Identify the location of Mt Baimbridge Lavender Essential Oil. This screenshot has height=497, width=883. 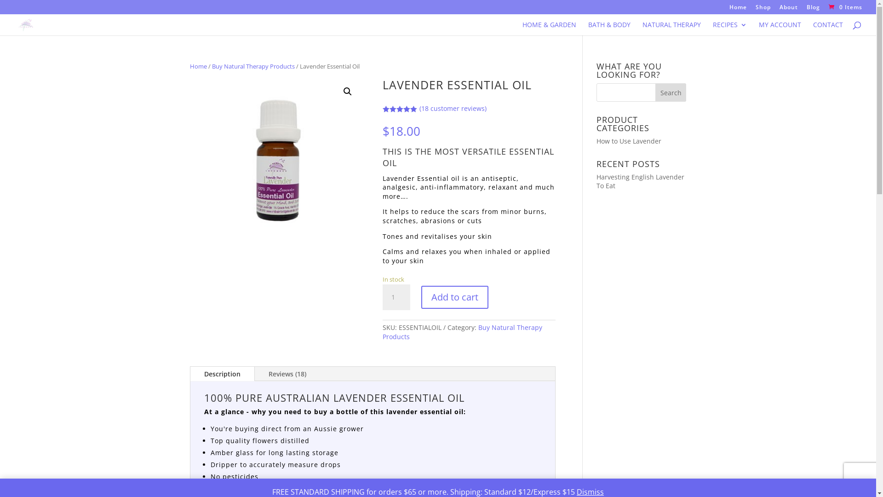
(276, 163).